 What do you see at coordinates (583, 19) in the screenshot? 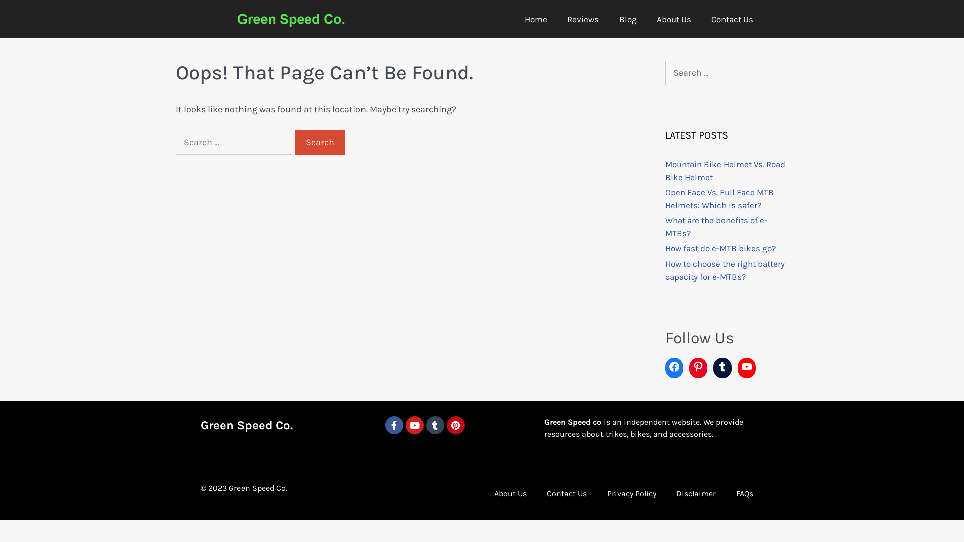
I see `Reviews` at bounding box center [583, 19].